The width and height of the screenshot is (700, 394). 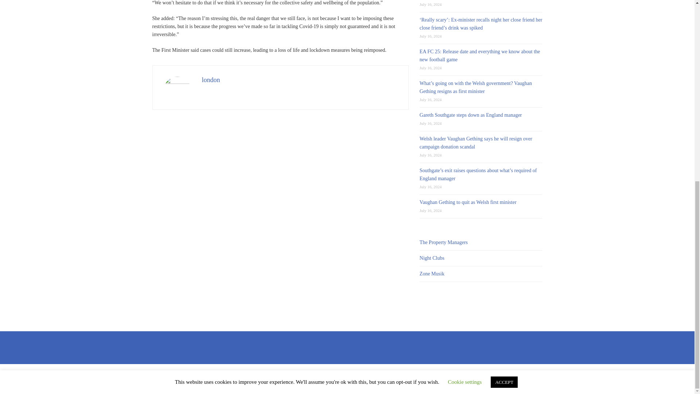 I want to click on ACCEPT, so click(x=504, y=47).